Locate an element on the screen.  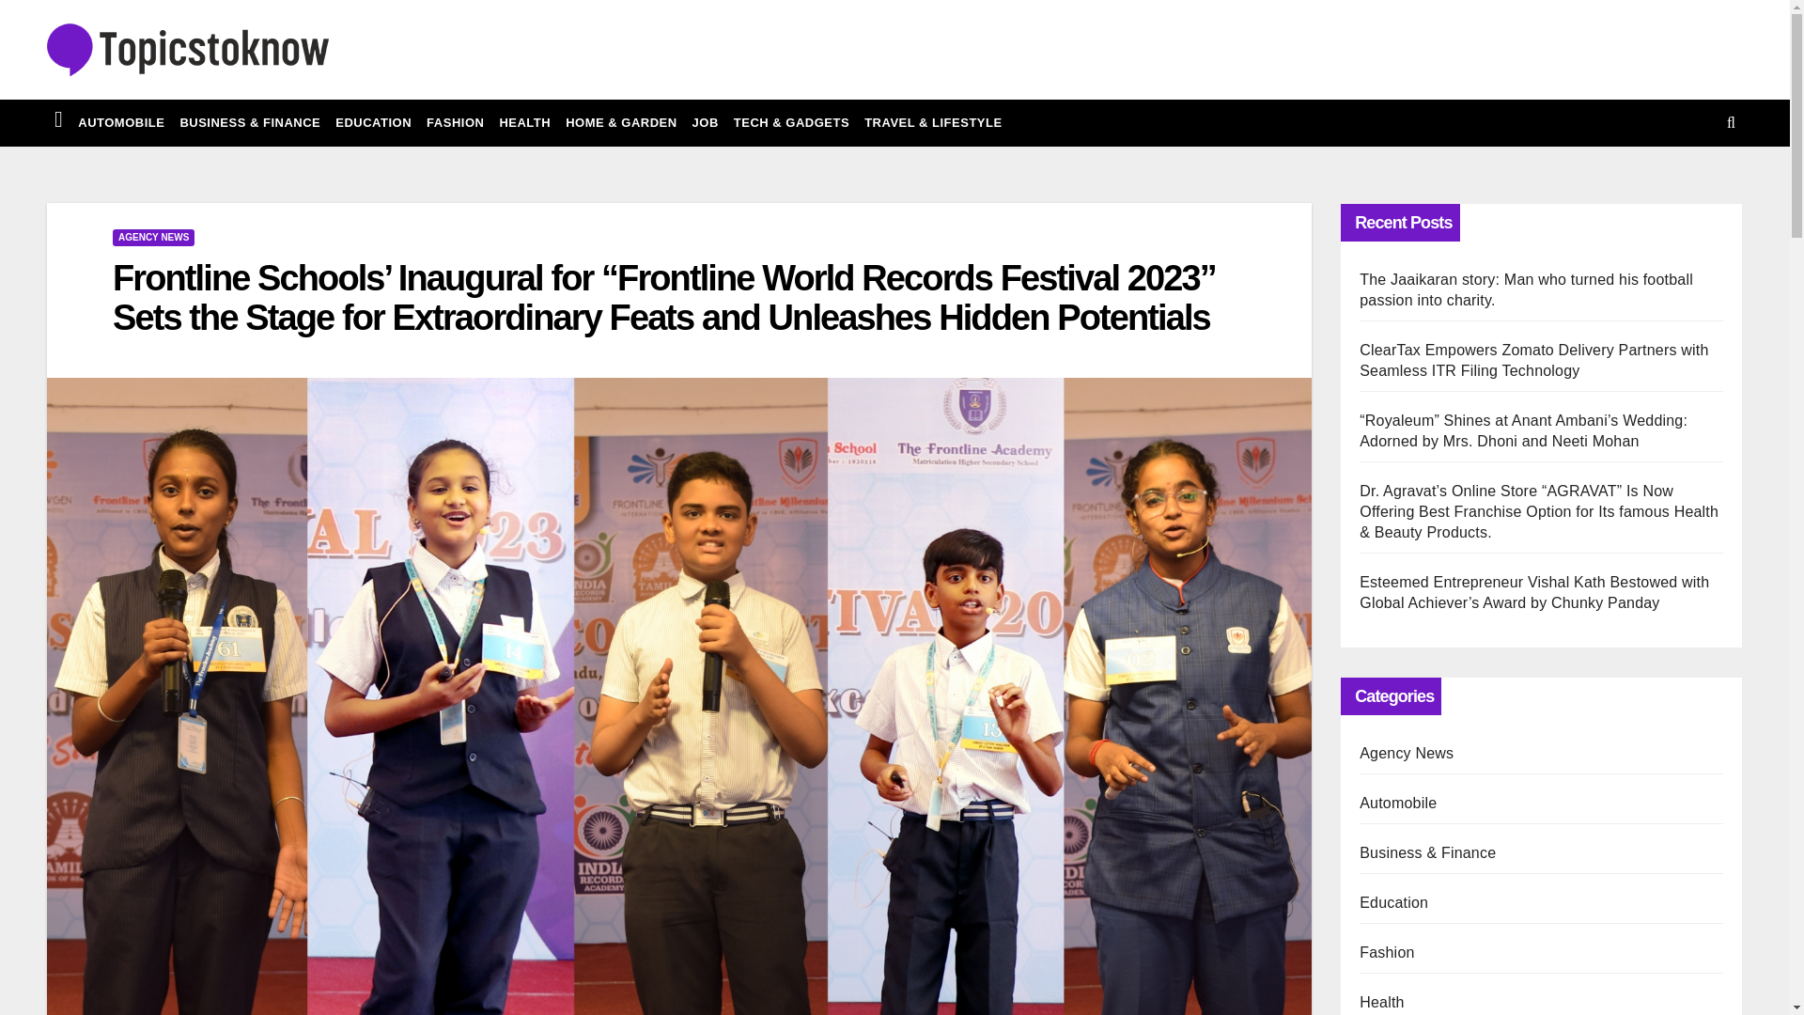
AUTOMOBILE is located at coordinates (120, 122).